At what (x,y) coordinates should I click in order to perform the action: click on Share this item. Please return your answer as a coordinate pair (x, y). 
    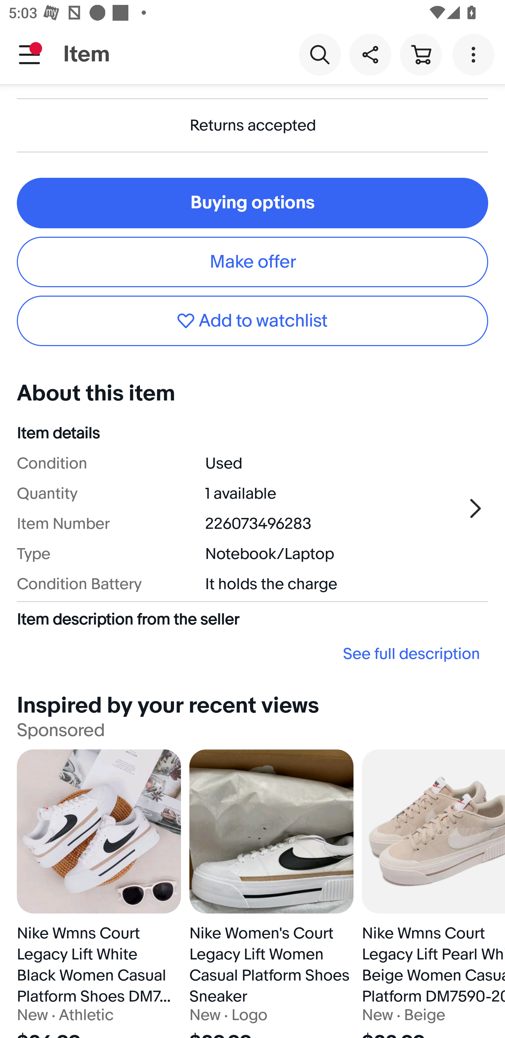
    Looking at the image, I should click on (370, 54).